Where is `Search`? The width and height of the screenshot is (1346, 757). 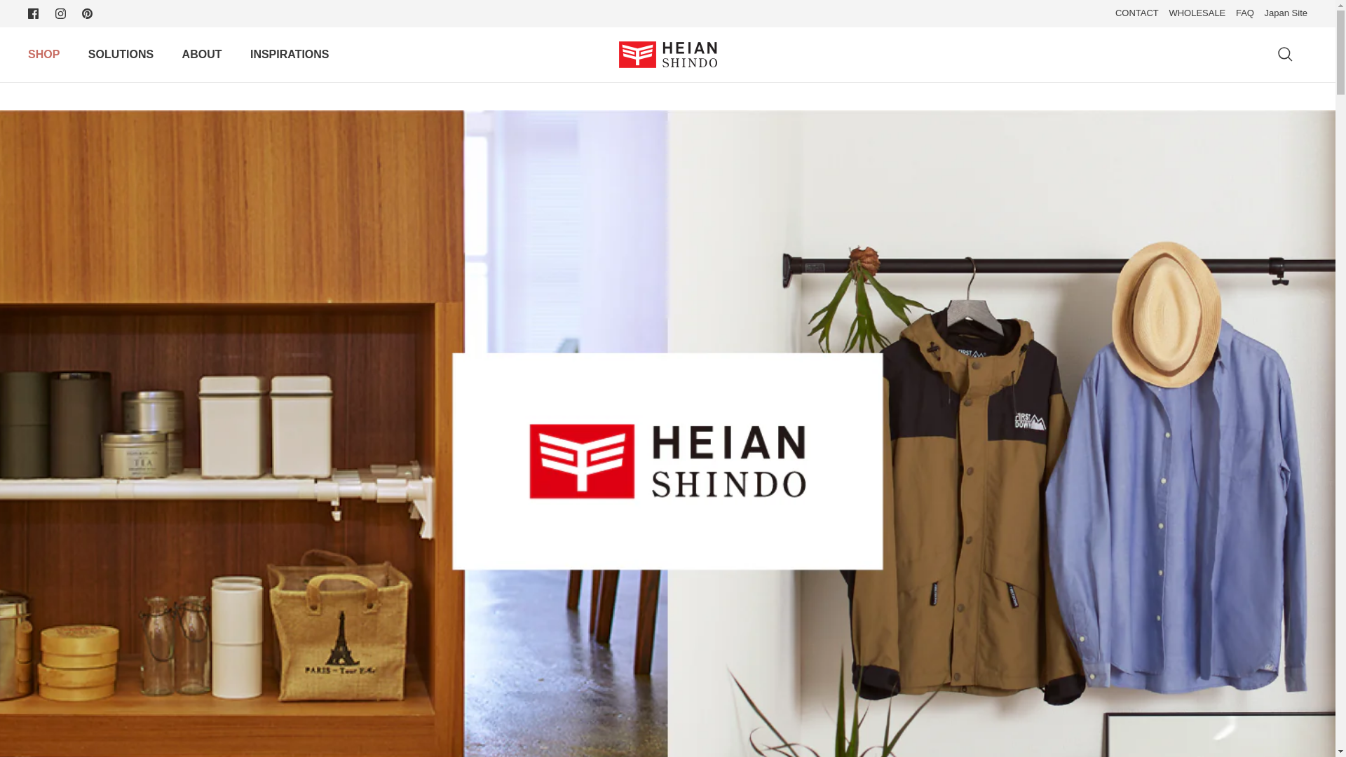
Search is located at coordinates (1284, 54).